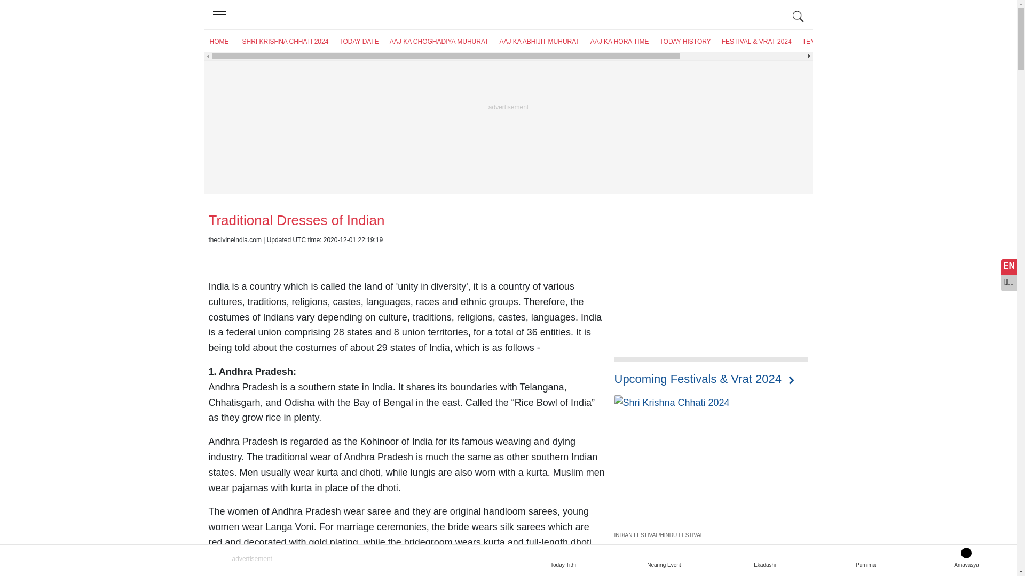 The height and width of the screenshot is (576, 1025). Describe the element at coordinates (684, 42) in the screenshot. I see `TODAY HISTORY` at that location.